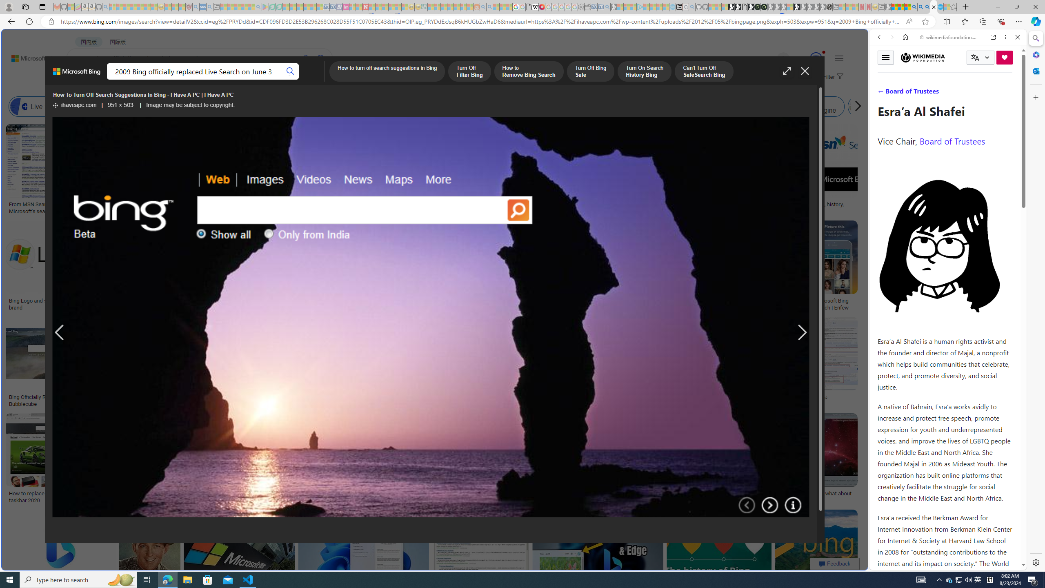 The width and height of the screenshot is (1045, 588). What do you see at coordinates (616, 301) in the screenshot?
I see `Remove the 'News & Interests' bar from Bing | TechLife` at bounding box center [616, 301].